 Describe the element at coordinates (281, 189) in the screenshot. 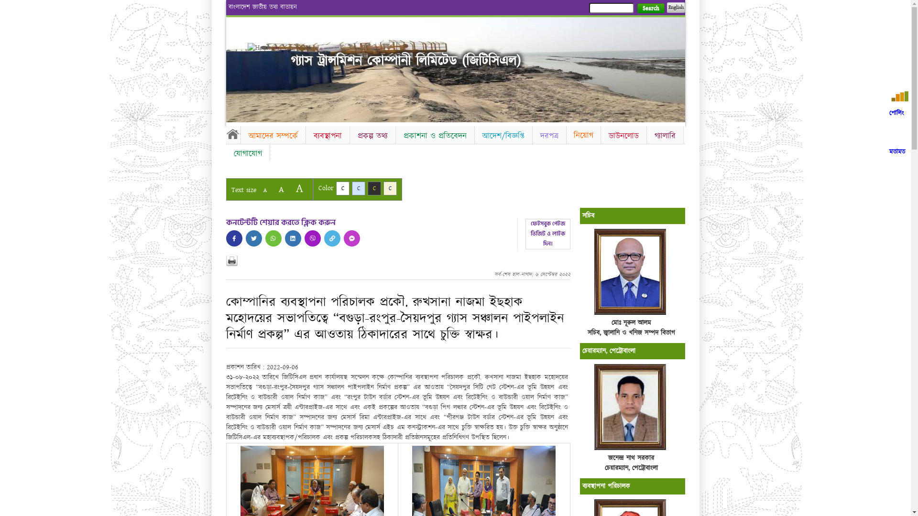

I see `A` at that location.